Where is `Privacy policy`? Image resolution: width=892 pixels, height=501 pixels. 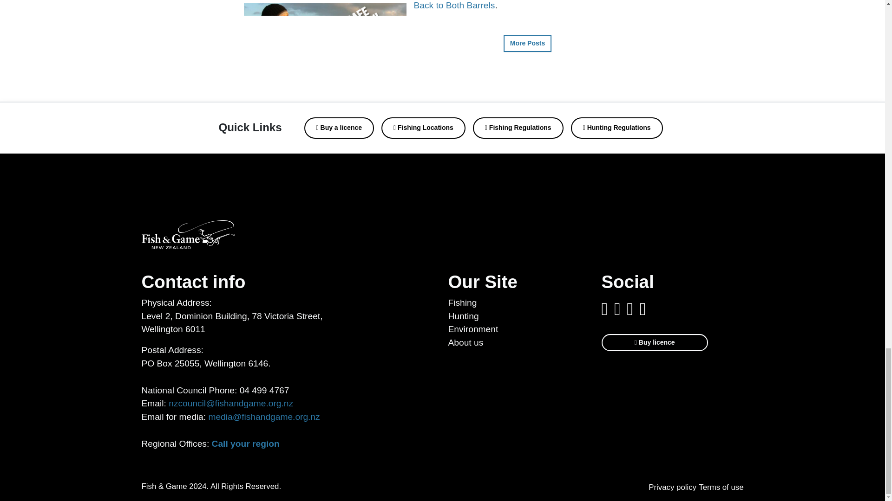 Privacy policy is located at coordinates (672, 487).